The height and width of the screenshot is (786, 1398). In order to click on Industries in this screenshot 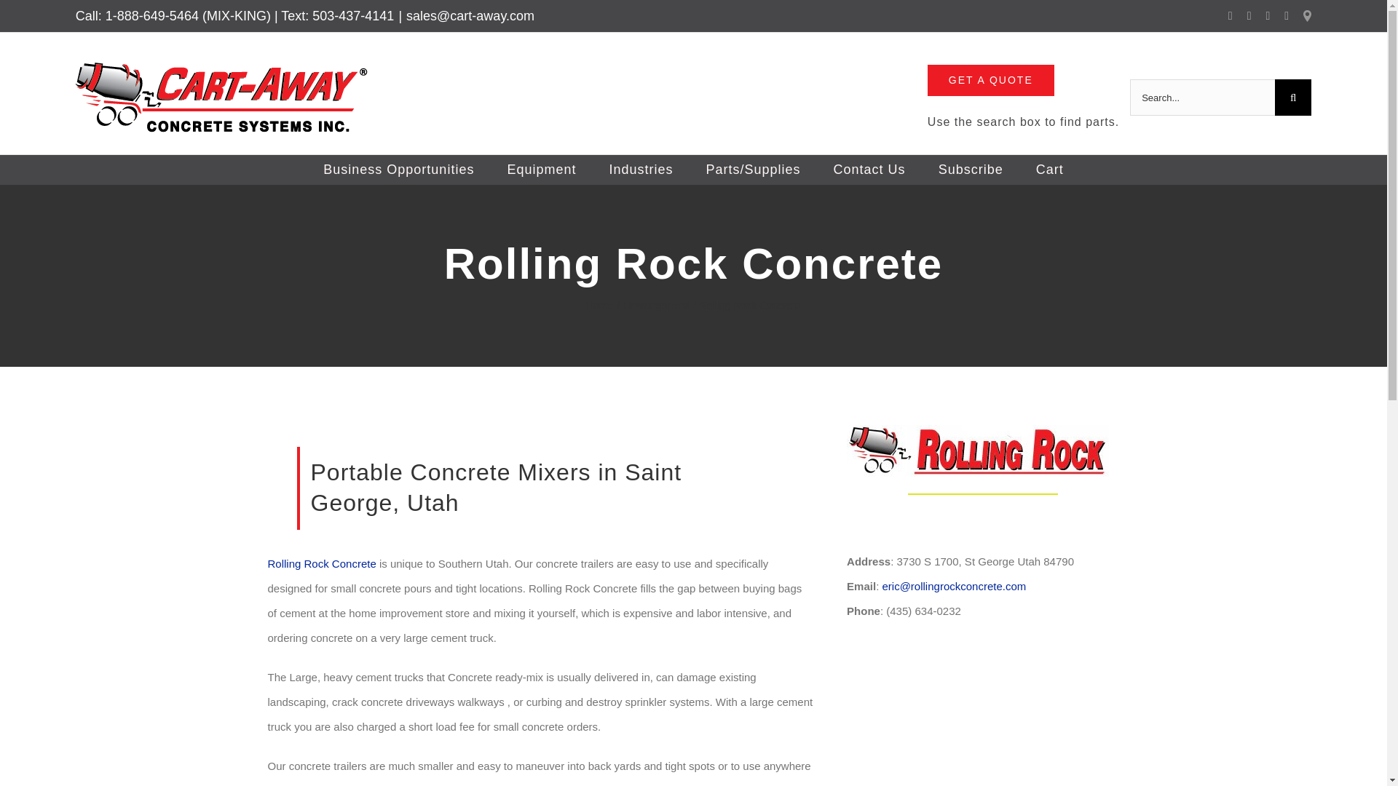, I will do `click(641, 169)`.